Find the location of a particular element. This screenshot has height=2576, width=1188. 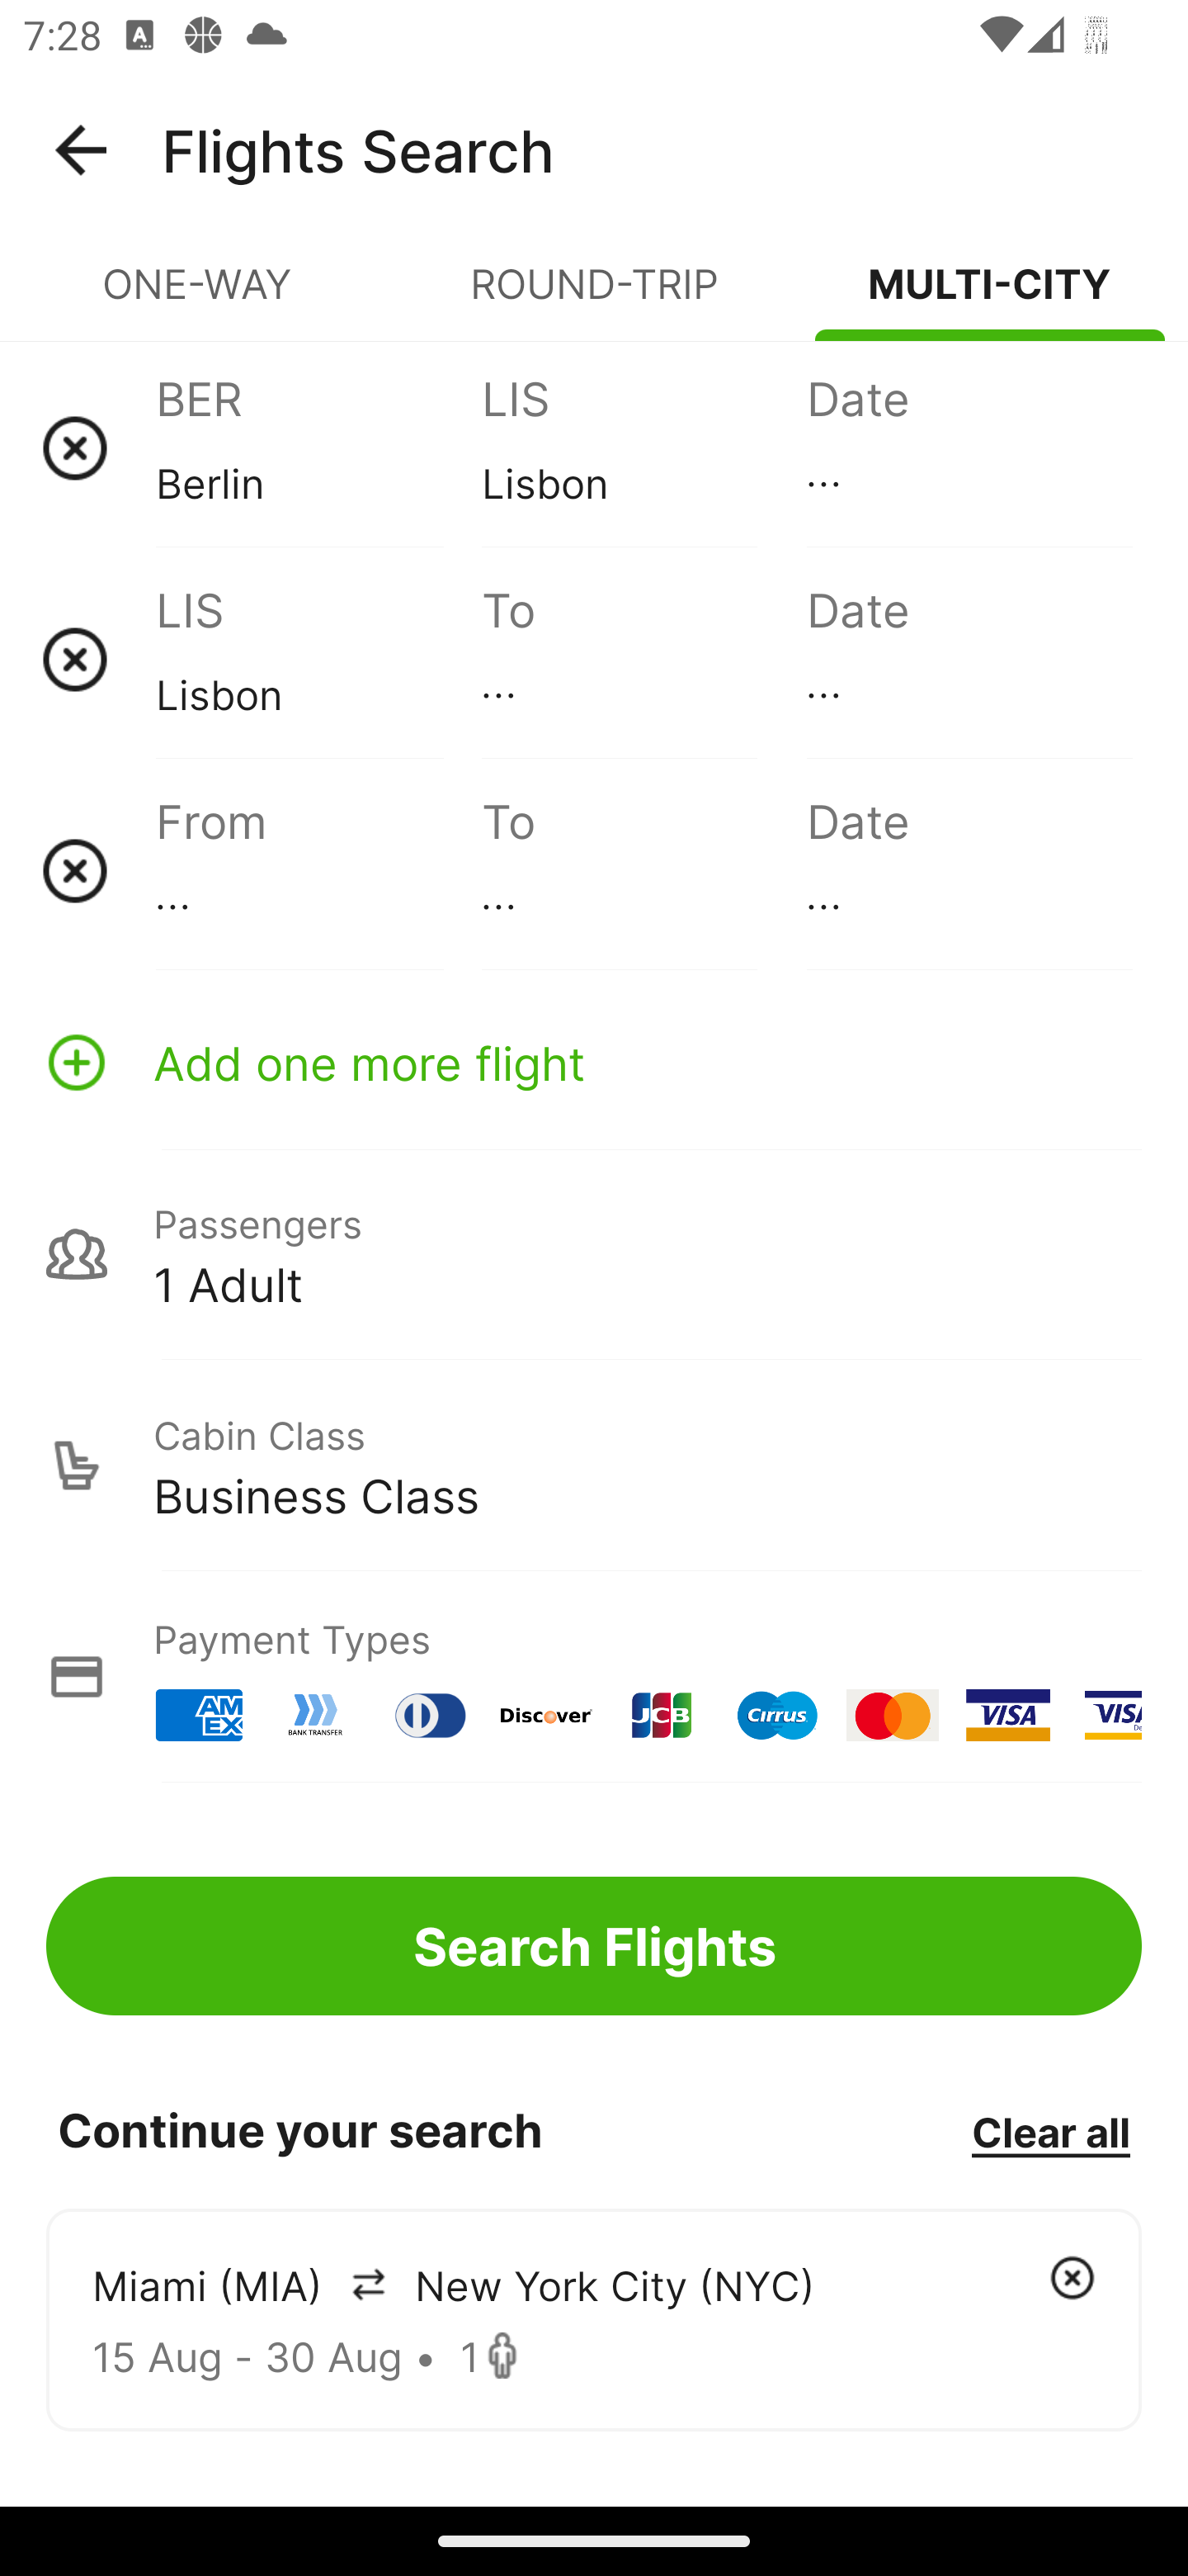

Date ⋯ is located at coordinates (969, 447).